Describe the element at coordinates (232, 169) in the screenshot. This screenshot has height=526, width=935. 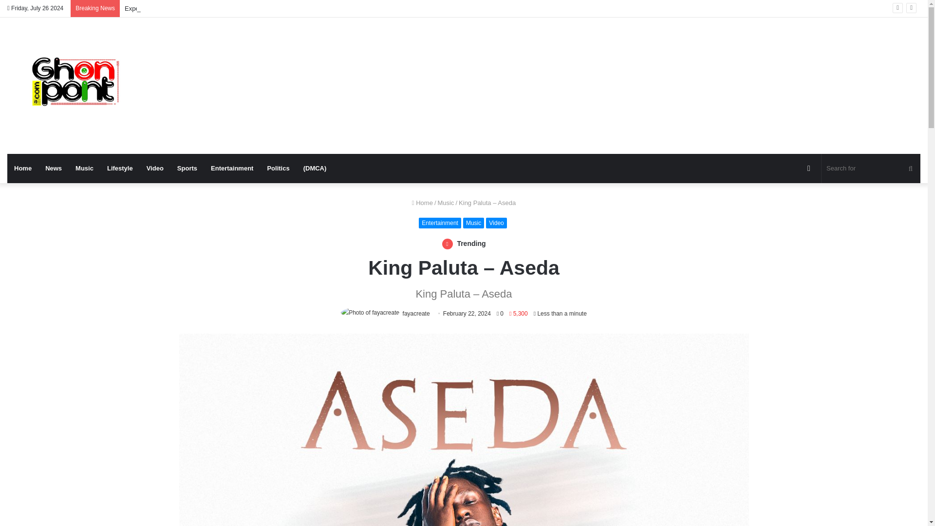
I see `Entertainment` at that location.